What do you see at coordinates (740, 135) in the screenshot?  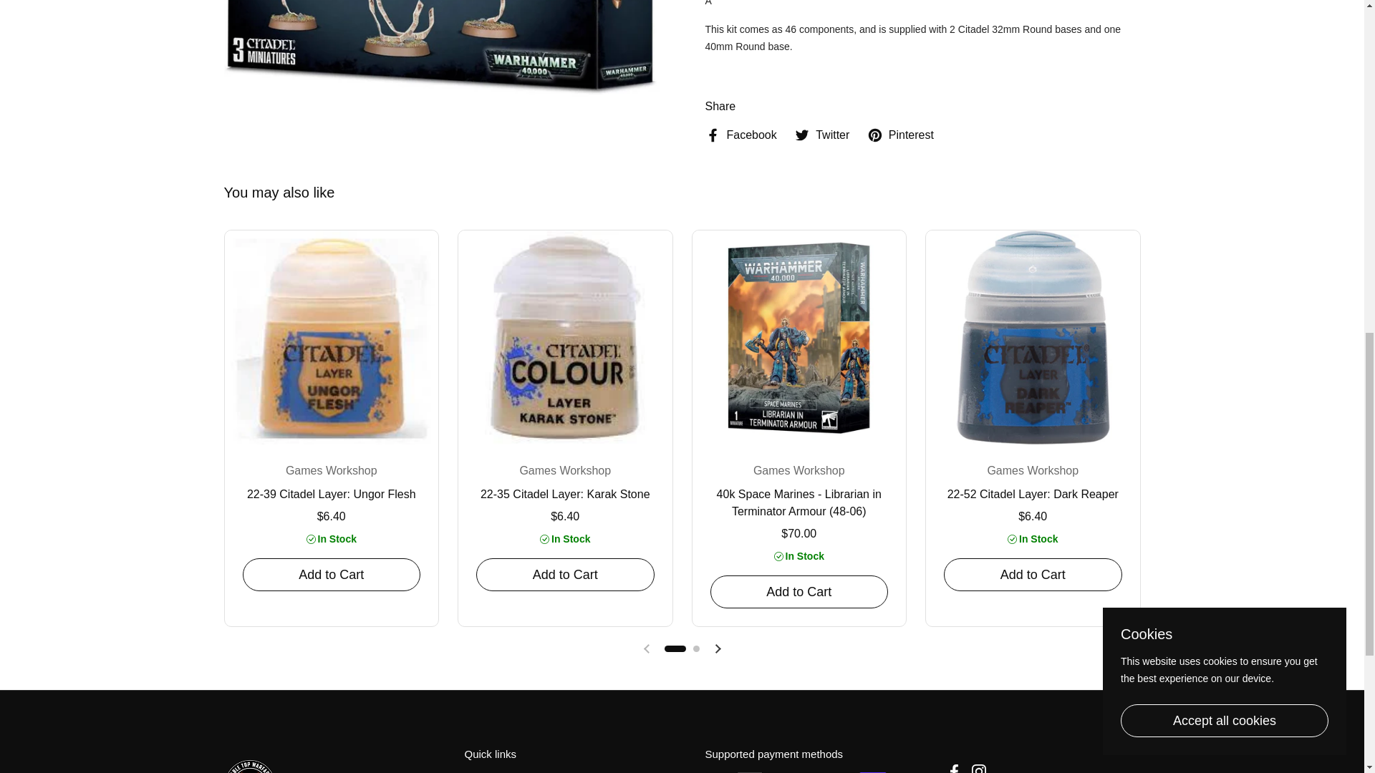 I see `Facebook` at bounding box center [740, 135].